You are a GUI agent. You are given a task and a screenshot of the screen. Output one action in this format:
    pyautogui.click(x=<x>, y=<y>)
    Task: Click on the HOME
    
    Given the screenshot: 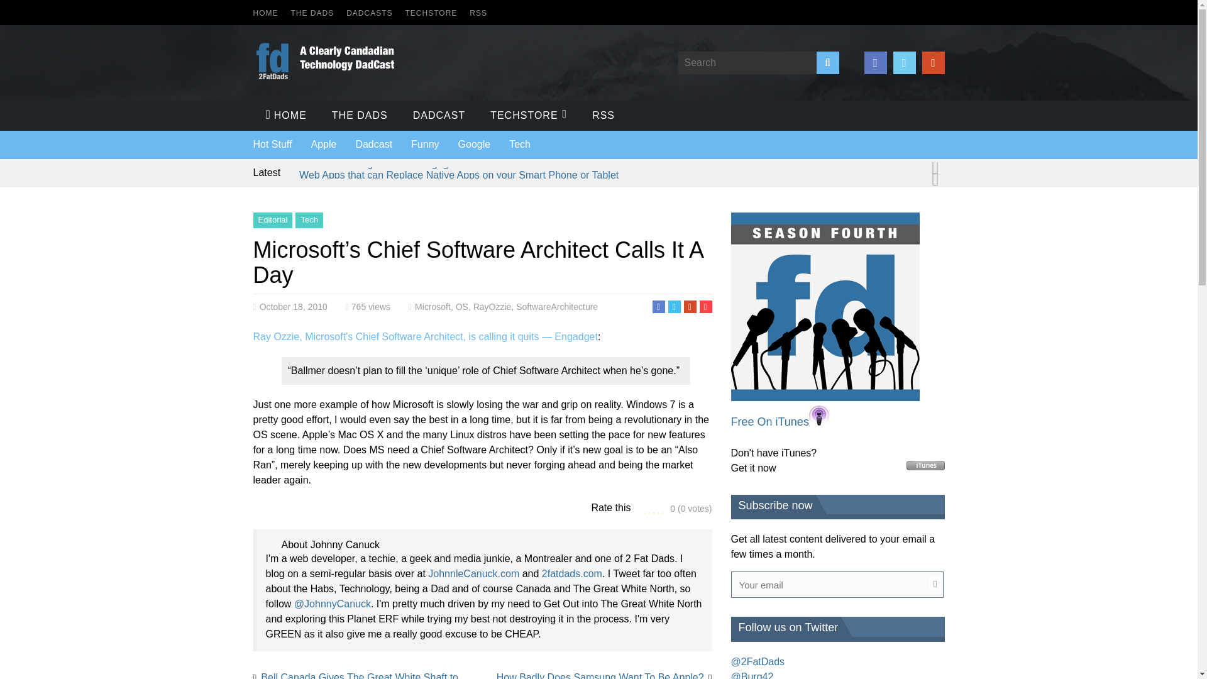 What is the action you would take?
    pyautogui.click(x=285, y=116)
    